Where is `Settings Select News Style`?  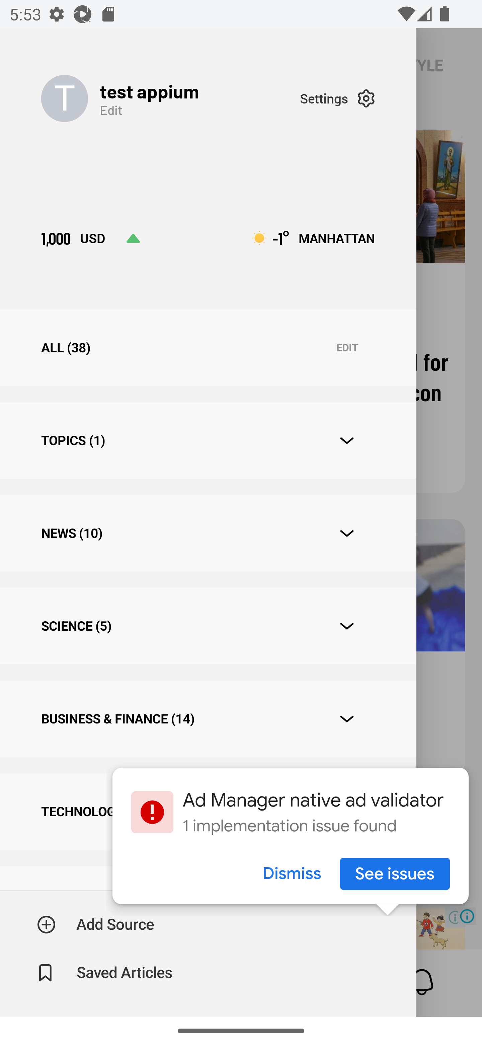
Settings Select News Style is located at coordinates (337, 98).